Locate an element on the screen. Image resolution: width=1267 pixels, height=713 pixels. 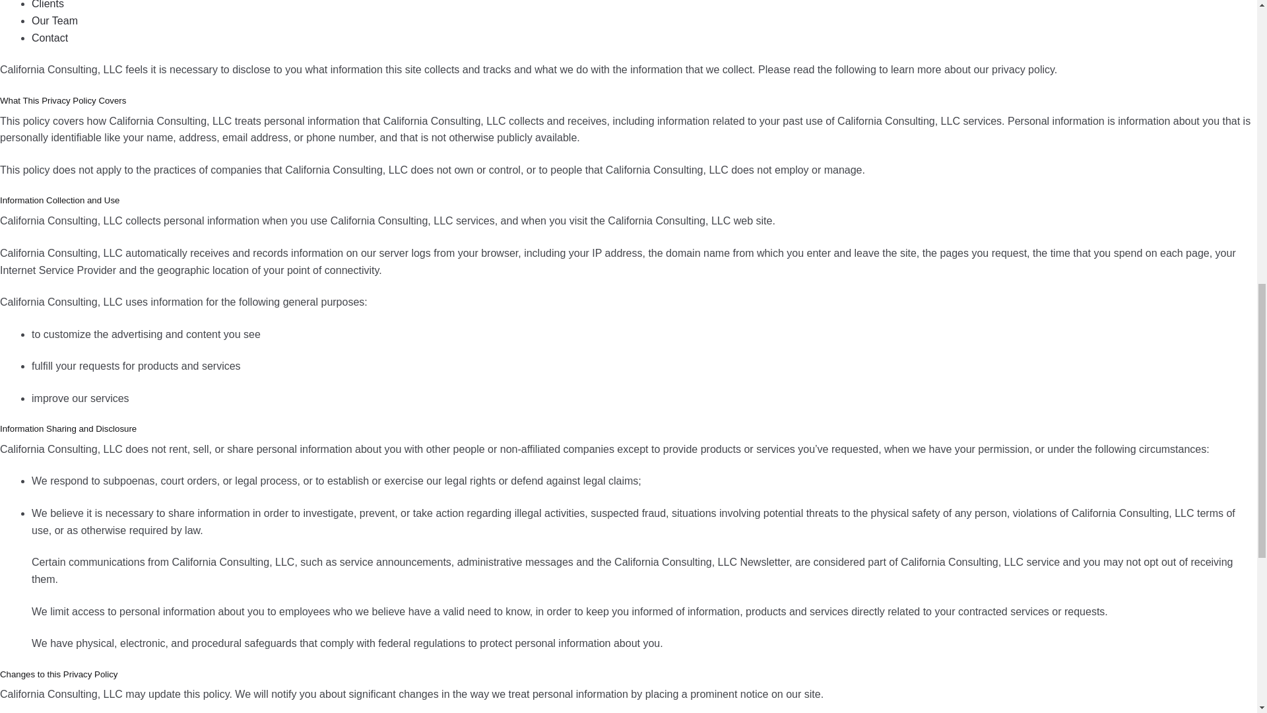
Our Team is located at coordinates (54, 20).